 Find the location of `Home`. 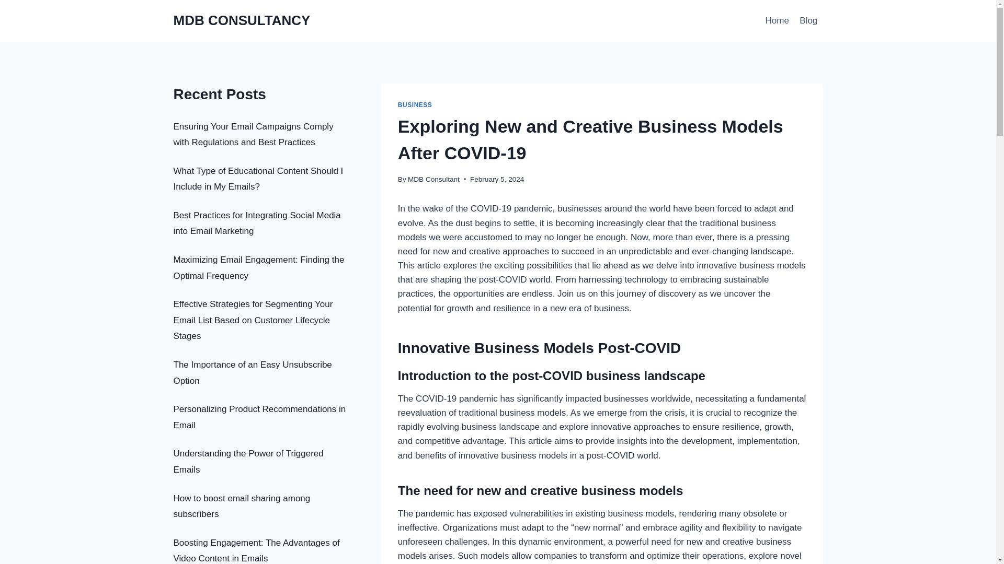

Home is located at coordinates (777, 21).